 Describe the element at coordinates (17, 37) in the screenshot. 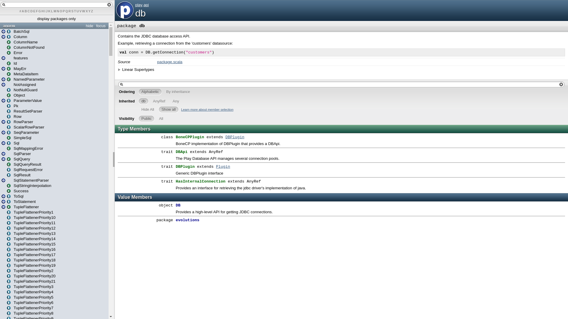

I see `Column` at that location.